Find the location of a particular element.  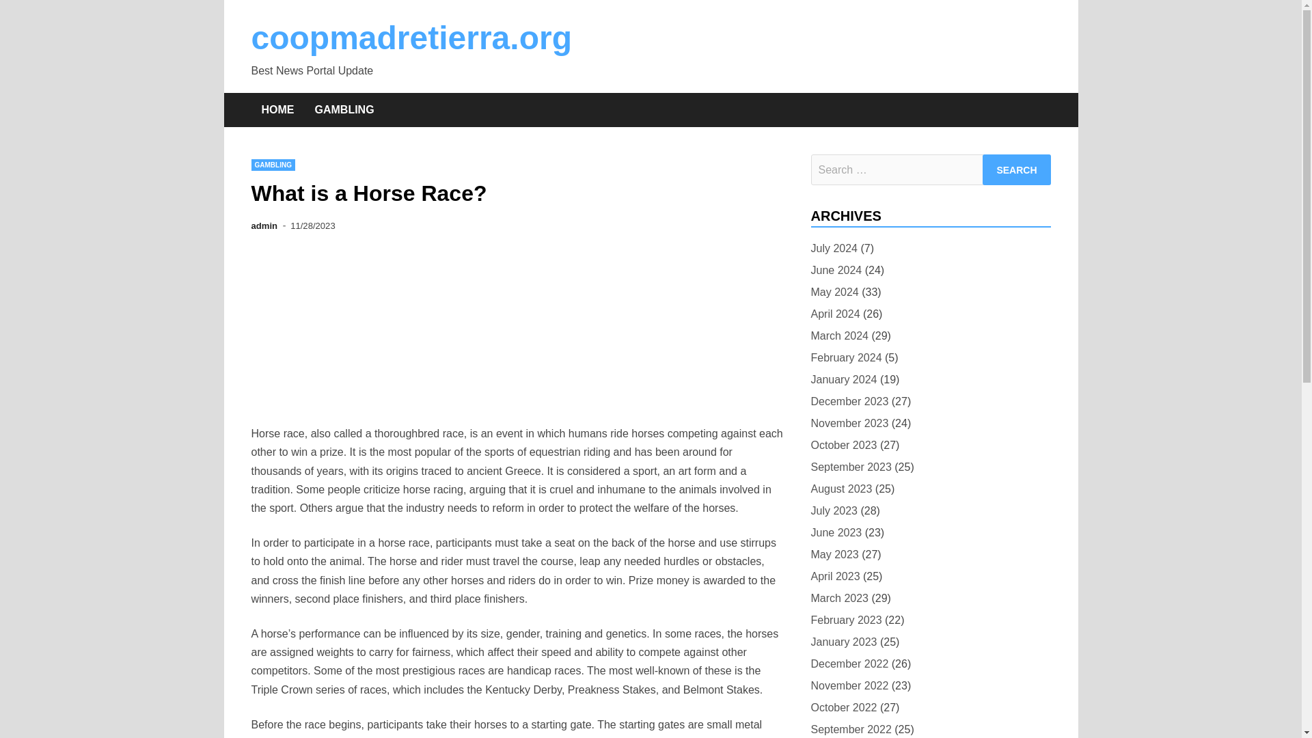

January 2023 is located at coordinates (843, 641).